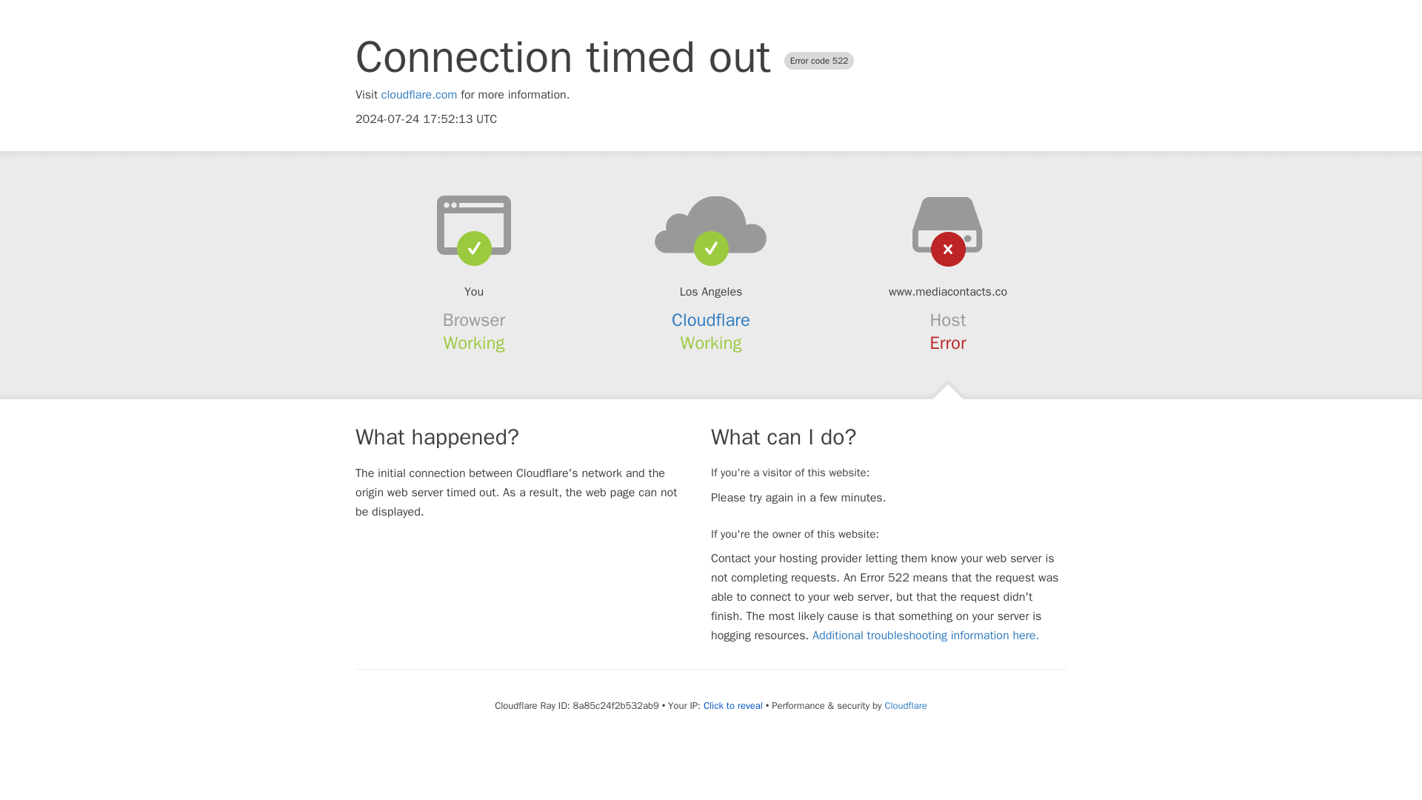 This screenshot has height=800, width=1422. Describe the element at coordinates (711, 320) in the screenshot. I see `Cloudflare` at that location.